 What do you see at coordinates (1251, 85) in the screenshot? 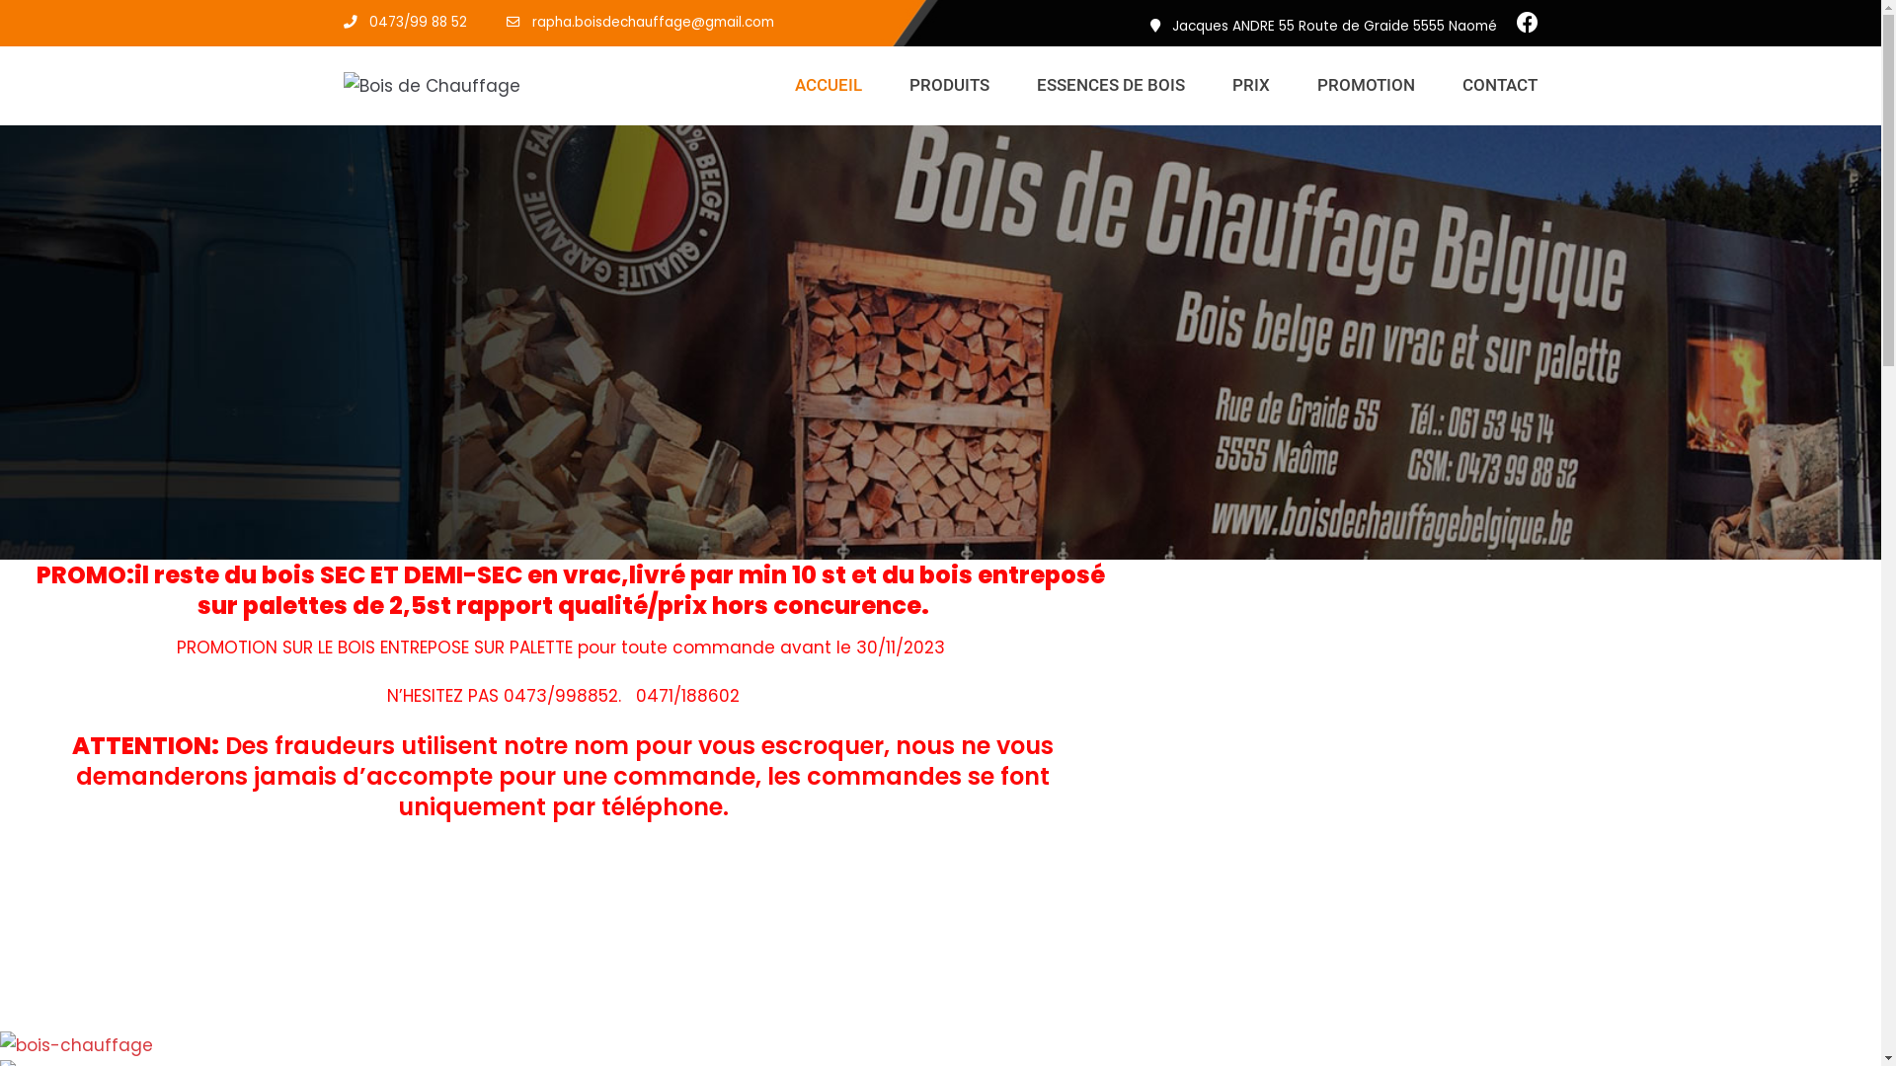
I see `PRIX` at bounding box center [1251, 85].